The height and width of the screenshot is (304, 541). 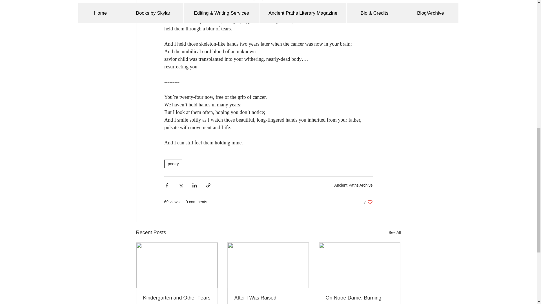 What do you see at coordinates (268, 298) in the screenshot?
I see `After I Was Raised` at bounding box center [268, 298].